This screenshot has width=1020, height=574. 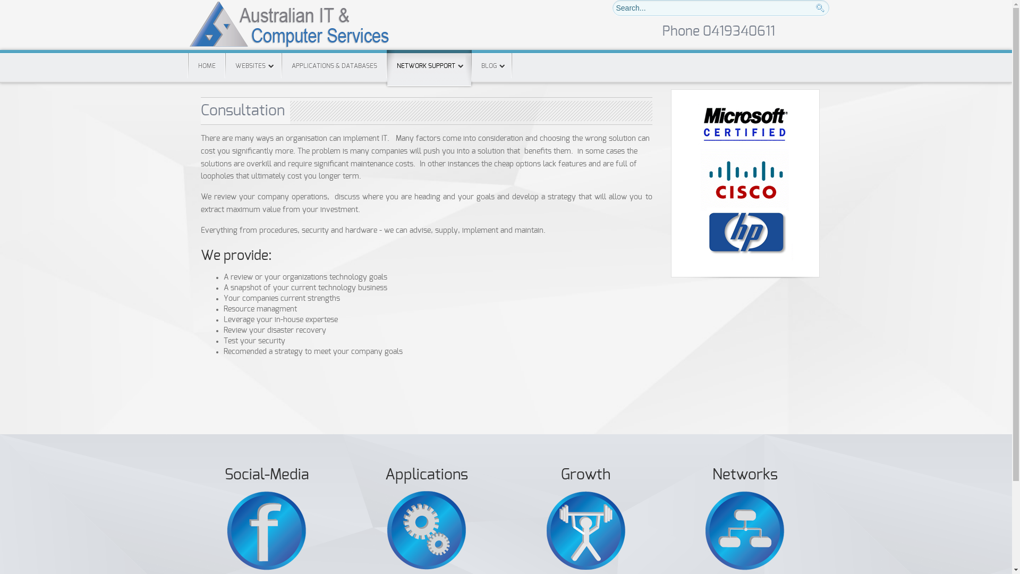 What do you see at coordinates (334, 66) in the screenshot?
I see `APPLICATIONS & DATABASES` at bounding box center [334, 66].